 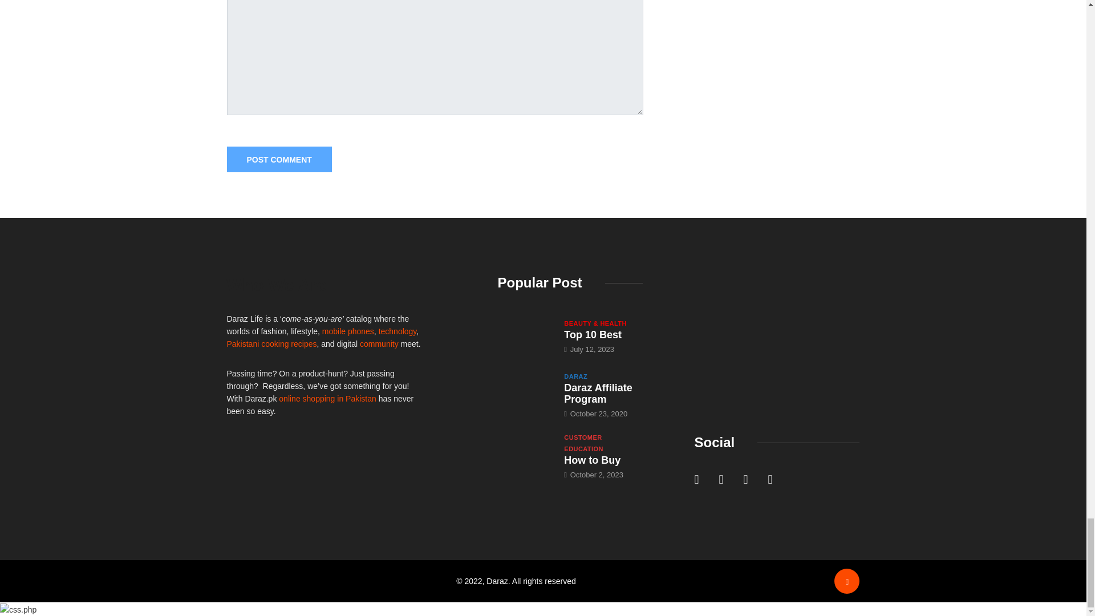 What do you see at coordinates (592, 460) in the screenshot?
I see `How to Buy on Installments from Daraz` at bounding box center [592, 460].